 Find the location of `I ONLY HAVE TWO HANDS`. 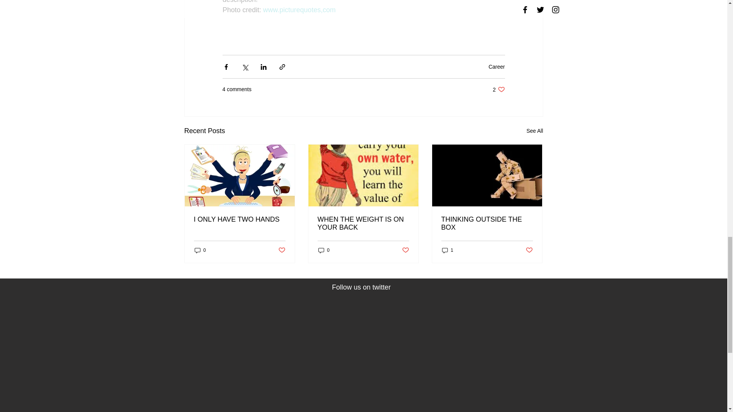

I ONLY HAVE TWO HANDS is located at coordinates (499, 89).